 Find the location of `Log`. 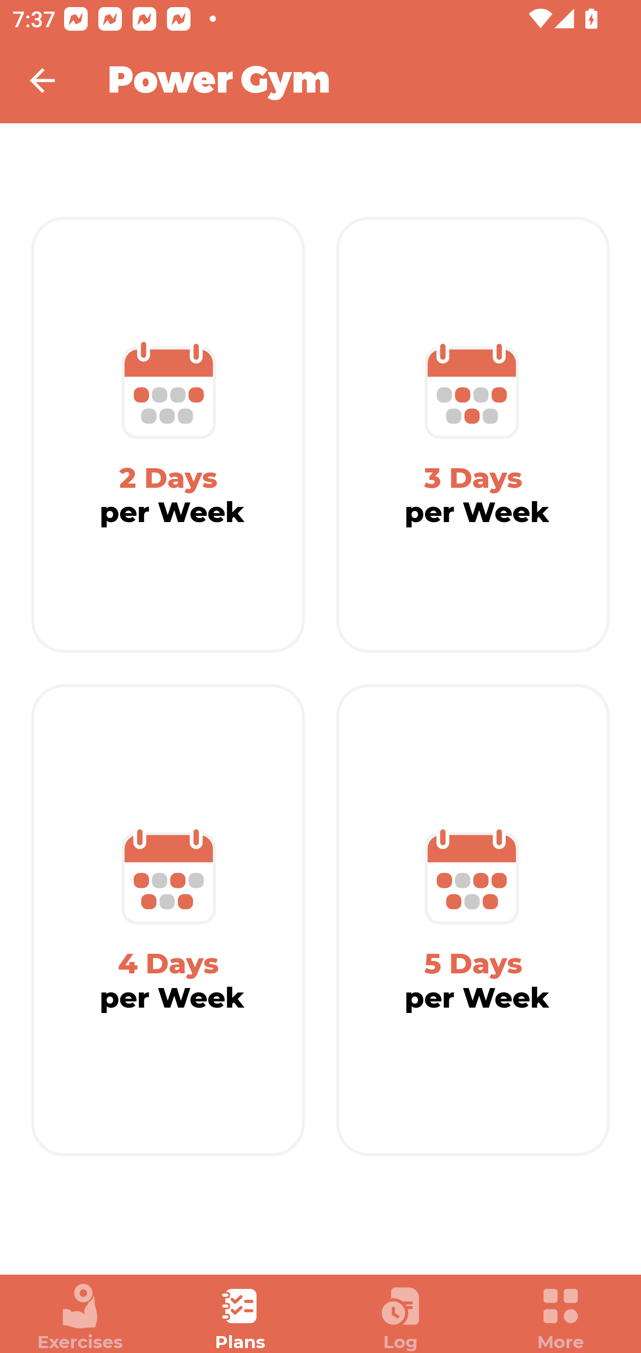

Log is located at coordinates (401, 1317).